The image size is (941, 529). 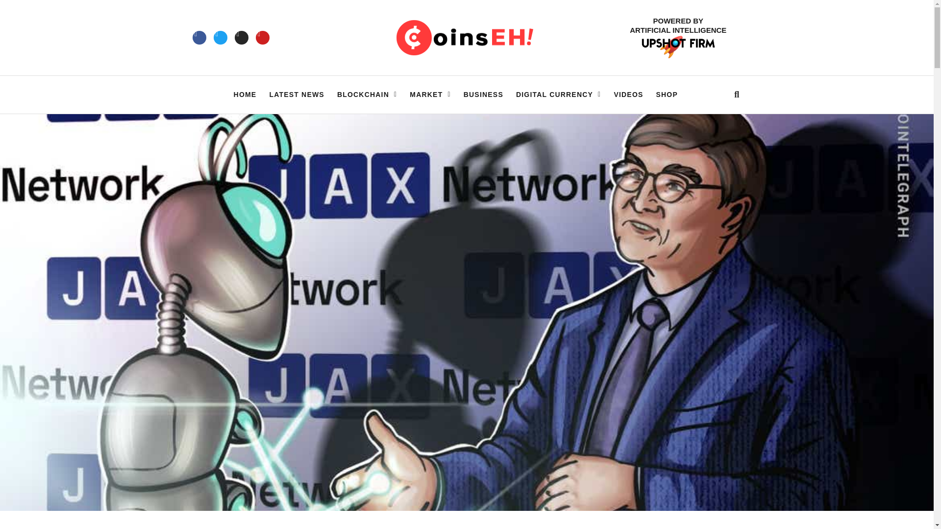 I want to click on BUSINESS, so click(x=483, y=95).